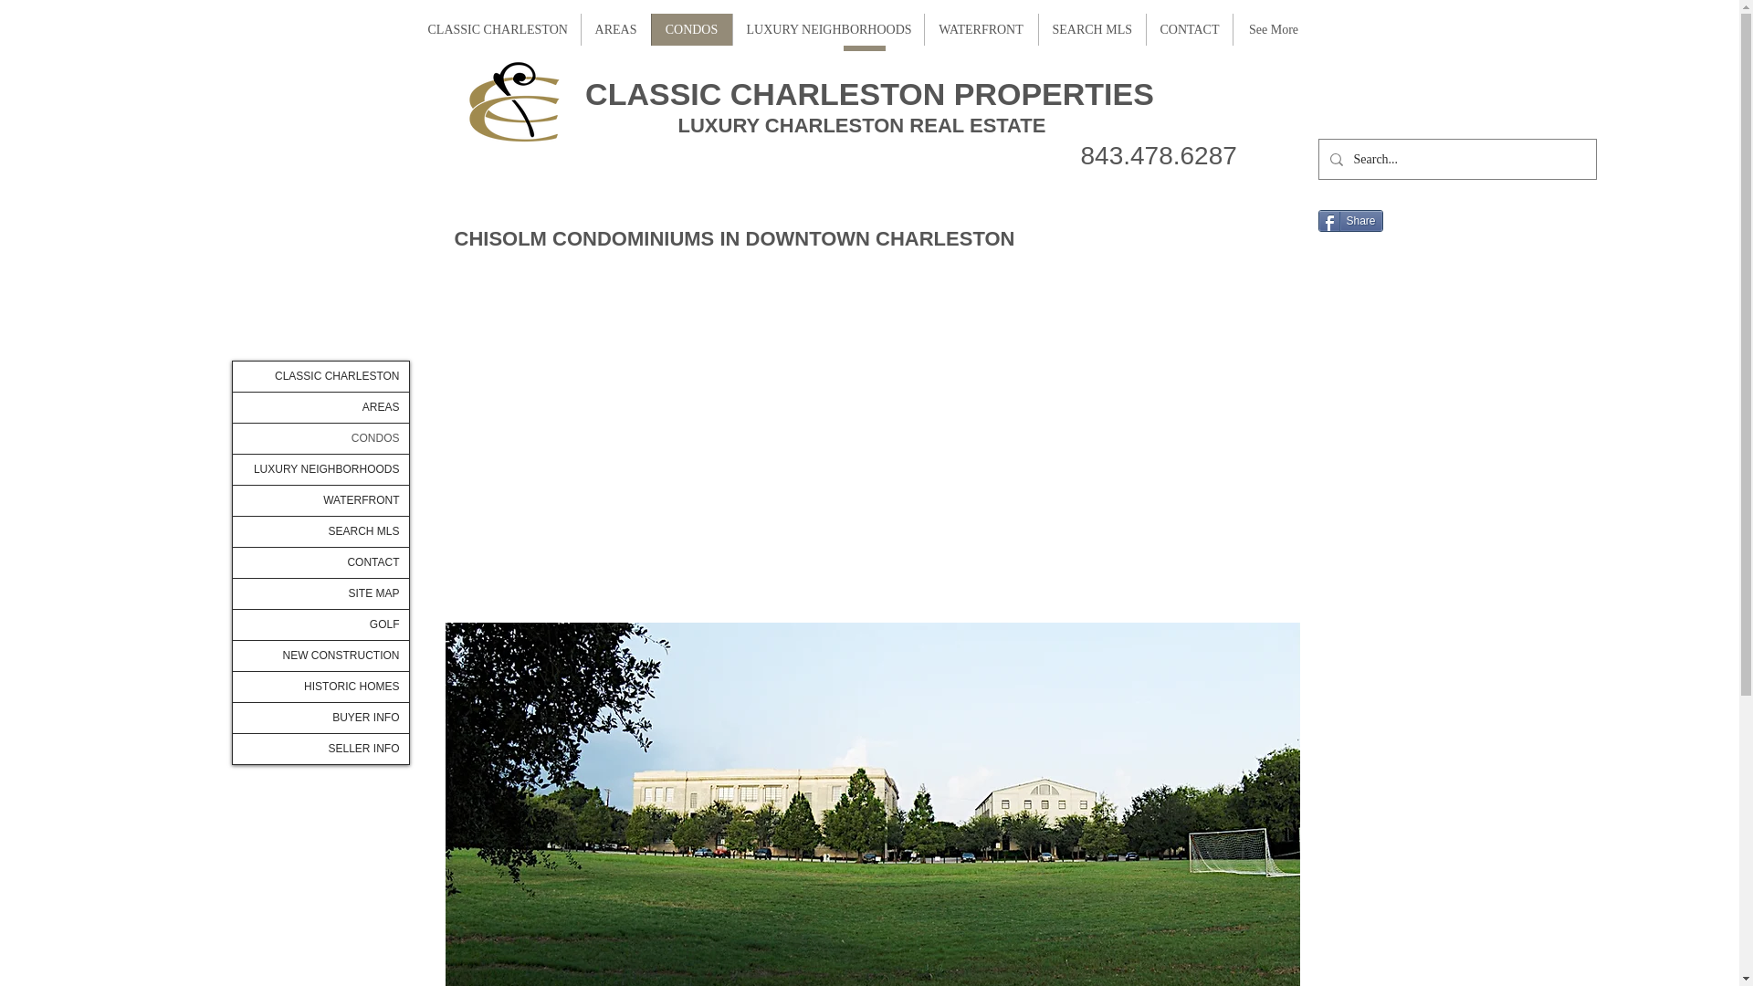 This screenshot has width=1753, height=986. What do you see at coordinates (615, 29) in the screenshot?
I see `AREAS` at bounding box center [615, 29].